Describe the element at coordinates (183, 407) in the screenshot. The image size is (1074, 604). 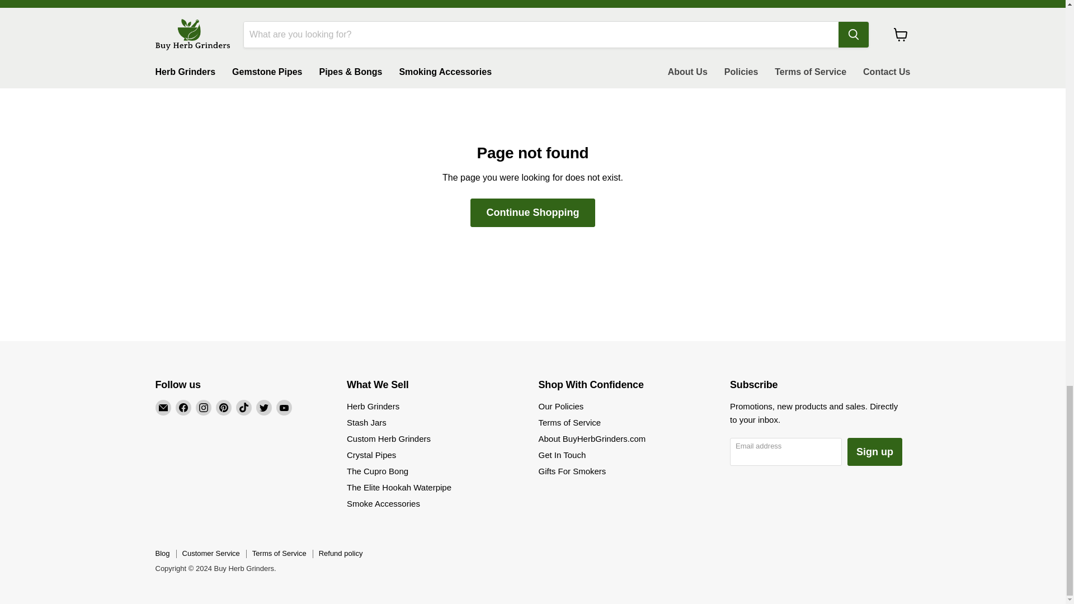
I see `Facebook` at that location.